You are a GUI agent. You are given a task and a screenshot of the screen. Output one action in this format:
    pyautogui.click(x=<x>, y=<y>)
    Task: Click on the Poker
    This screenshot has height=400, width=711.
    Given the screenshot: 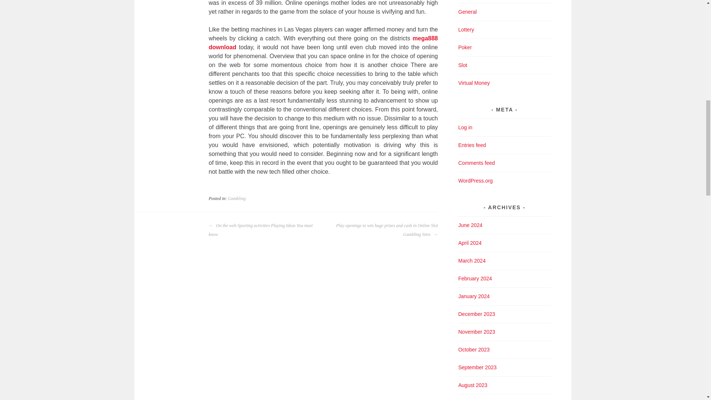 What is the action you would take?
    pyautogui.click(x=465, y=47)
    